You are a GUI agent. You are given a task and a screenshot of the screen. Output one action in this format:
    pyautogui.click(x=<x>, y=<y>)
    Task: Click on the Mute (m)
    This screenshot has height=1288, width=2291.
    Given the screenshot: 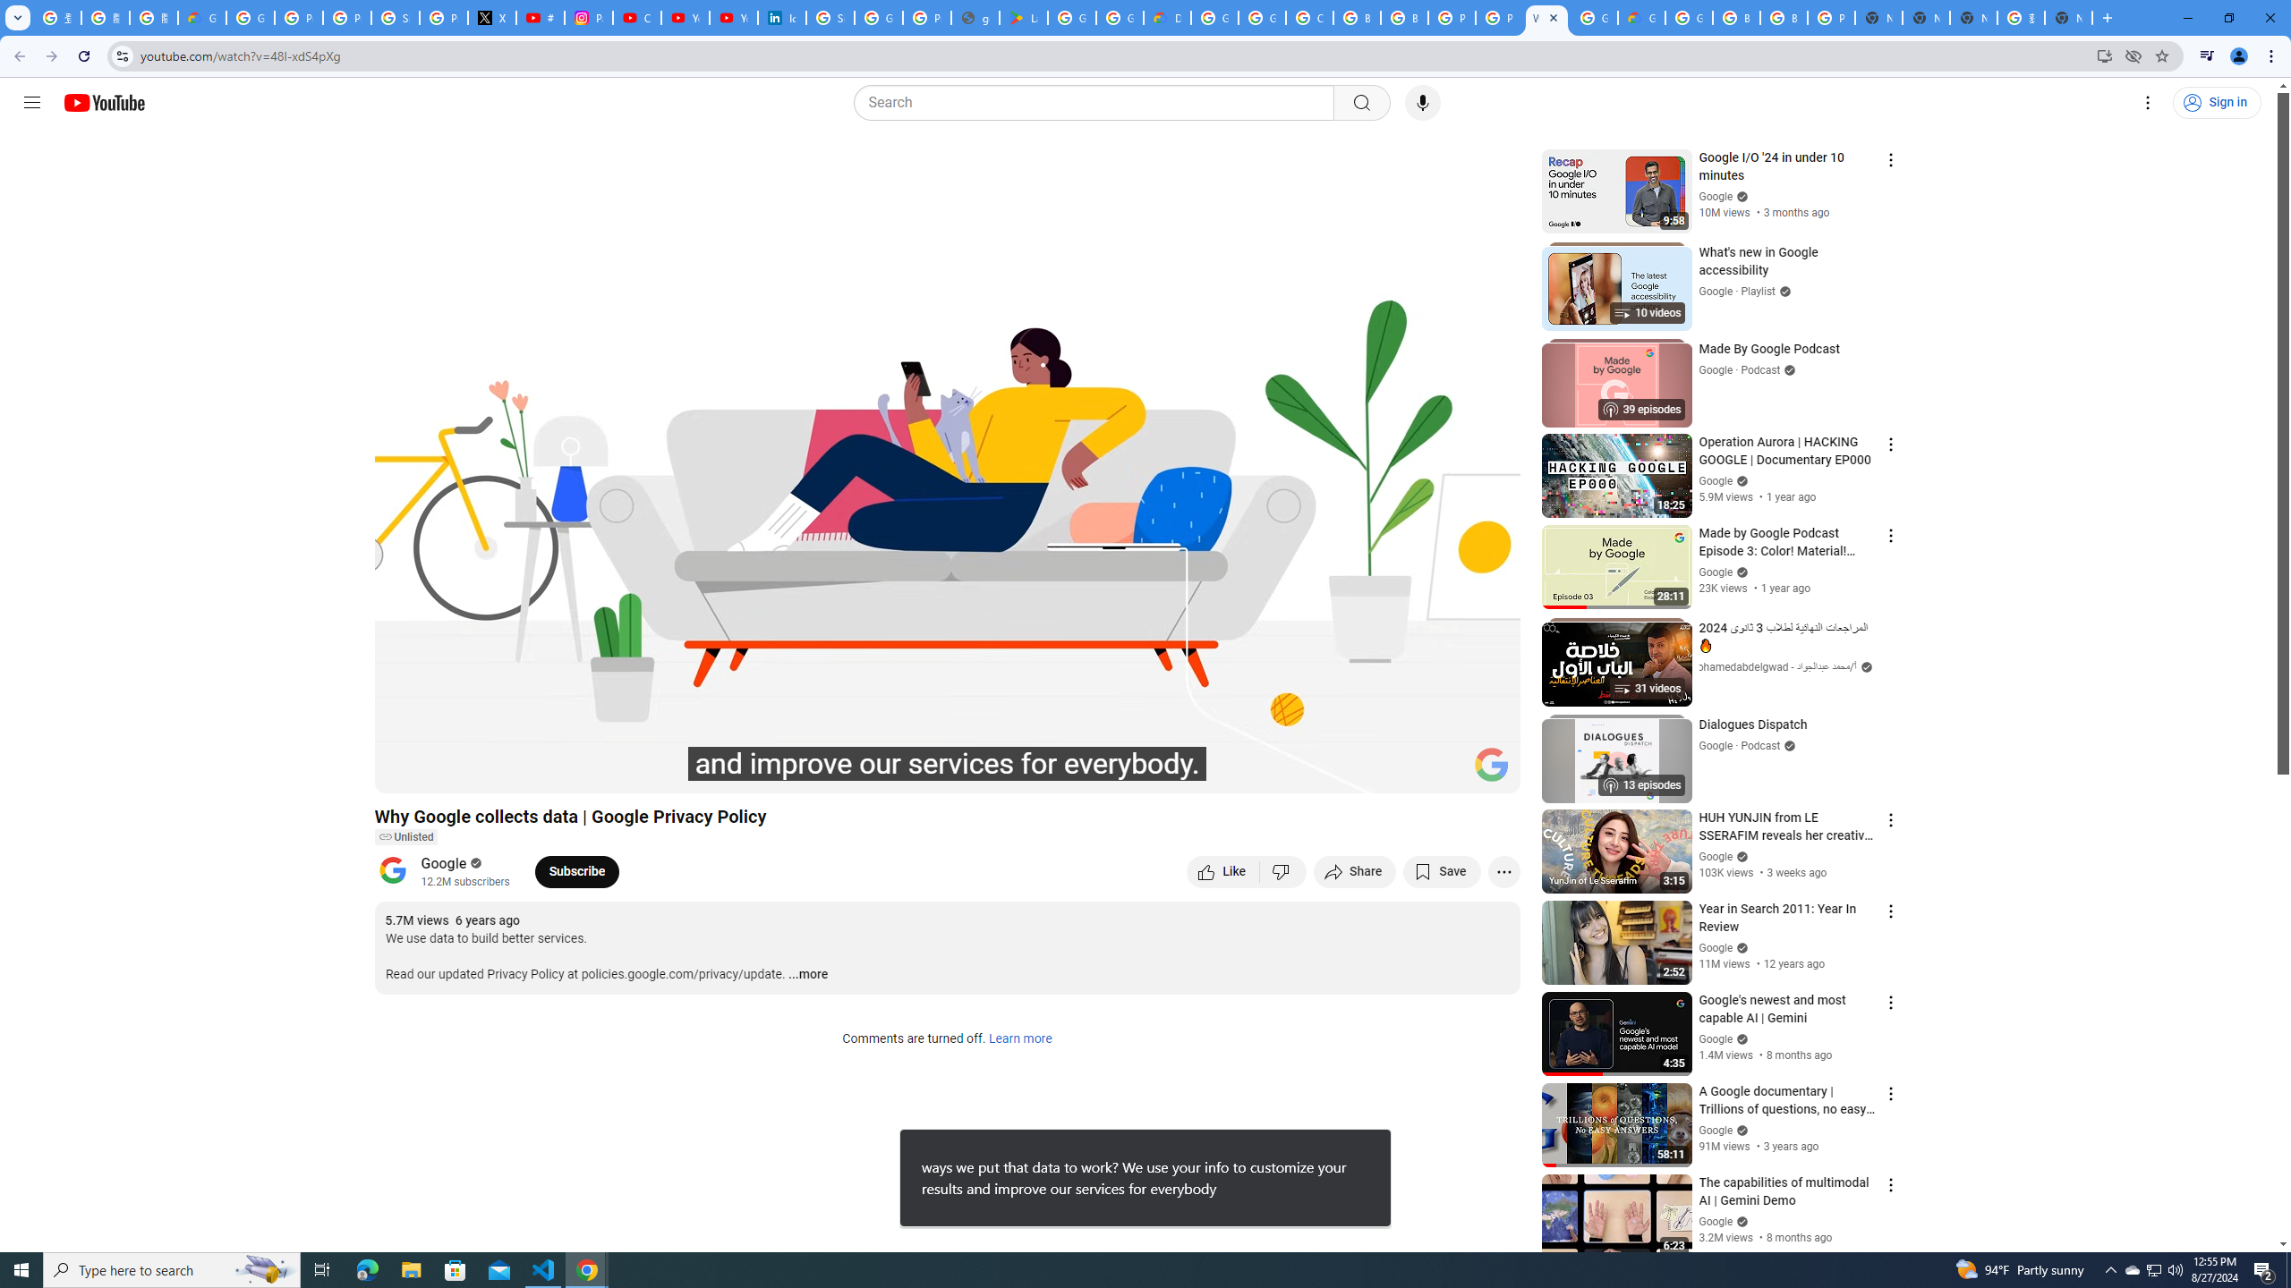 What is the action you would take?
    pyautogui.click(x=490, y=772)
    